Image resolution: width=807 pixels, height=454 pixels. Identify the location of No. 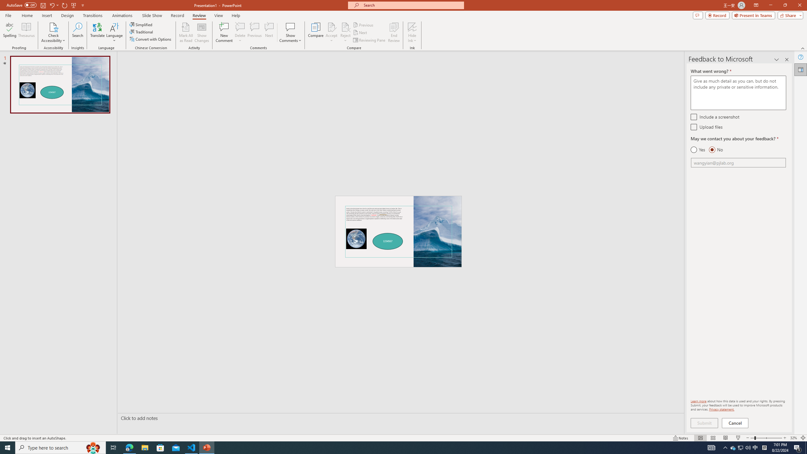
(716, 150).